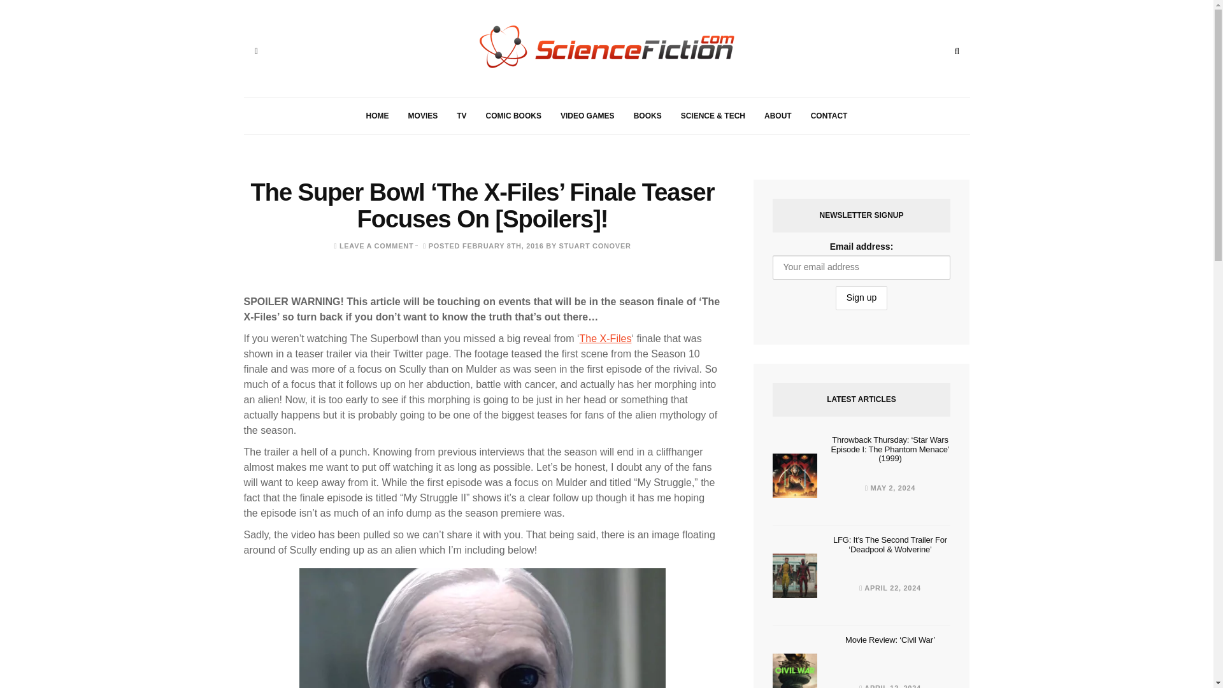 The height and width of the screenshot is (688, 1223). Describe the element at coordinates (606, 338) in the screenshot. I see `The X-Files` at that location.